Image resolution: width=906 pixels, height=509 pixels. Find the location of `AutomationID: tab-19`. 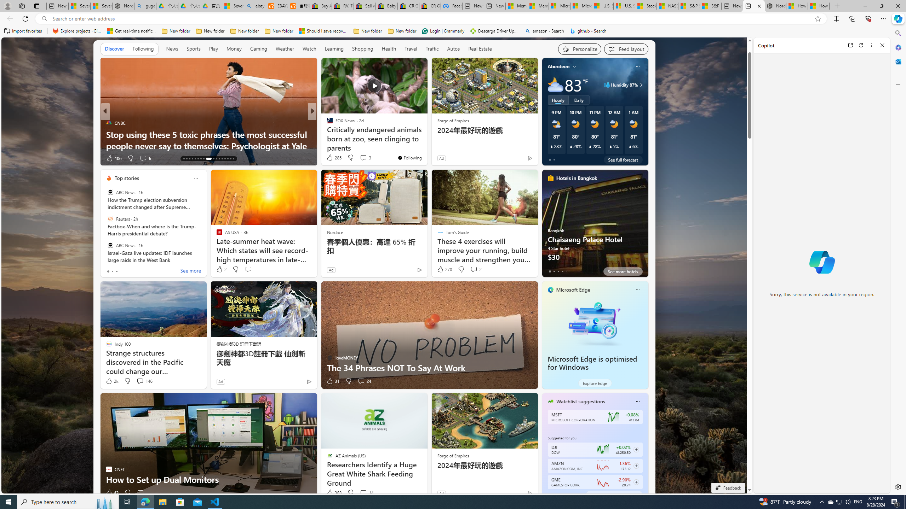

AutomationID: tab-19 is located at coordinates (200, 159).